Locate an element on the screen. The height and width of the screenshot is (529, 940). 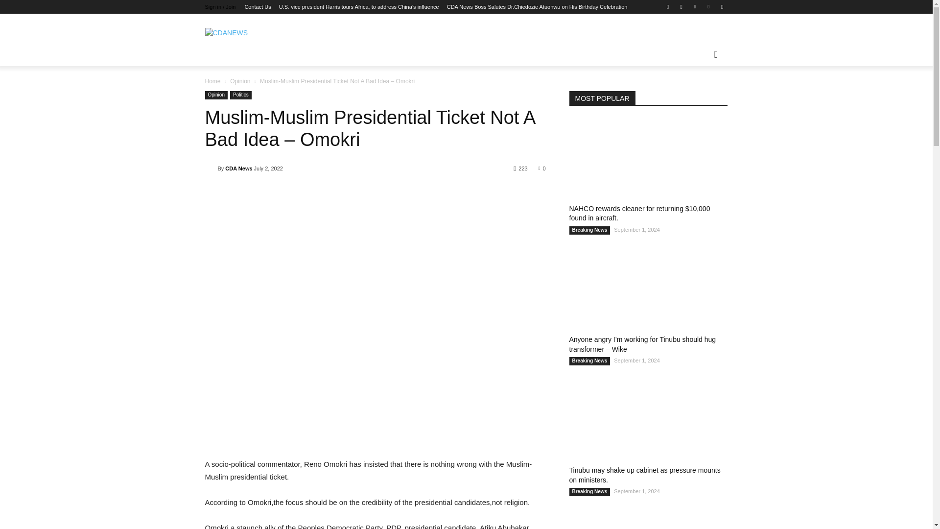
CDANEWS is located at coordinates (254, 33).